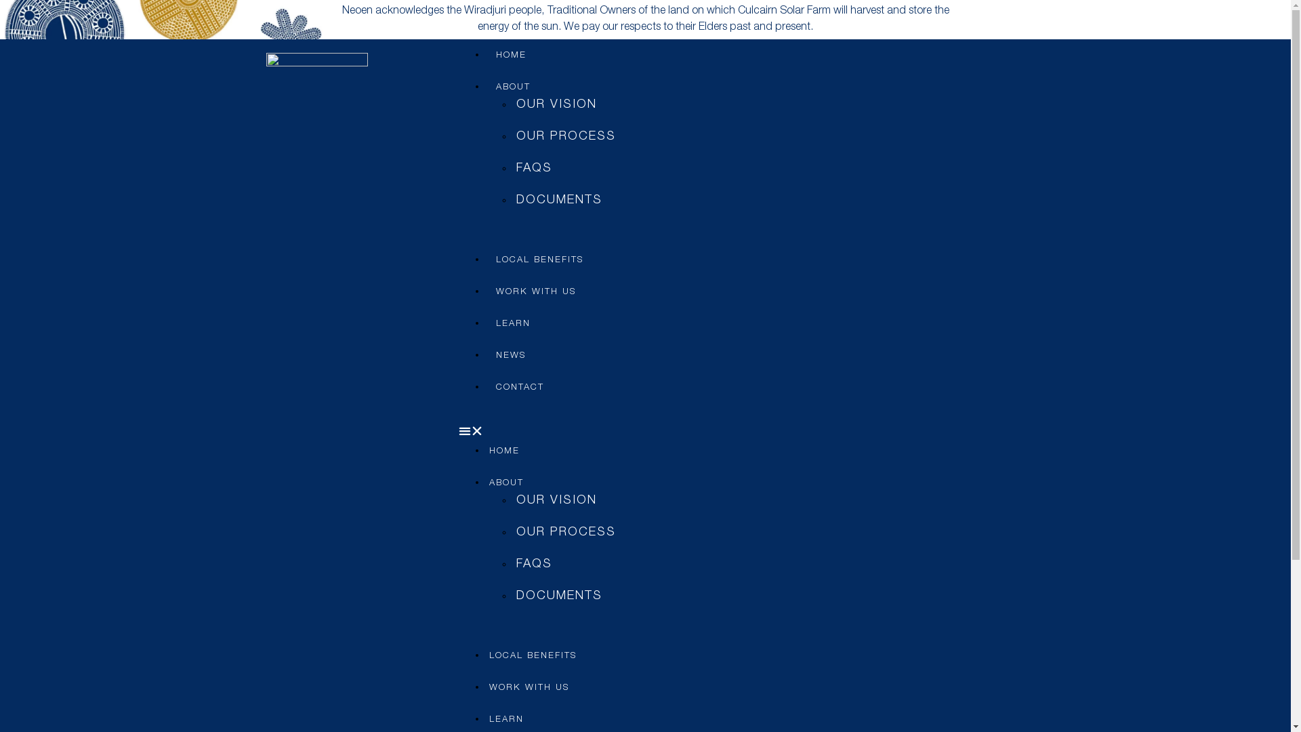 This screenshot has width=1301, height=732. Describe the element at coordinates (534, 565) in the screenshot. I see `FAQS` at that location.